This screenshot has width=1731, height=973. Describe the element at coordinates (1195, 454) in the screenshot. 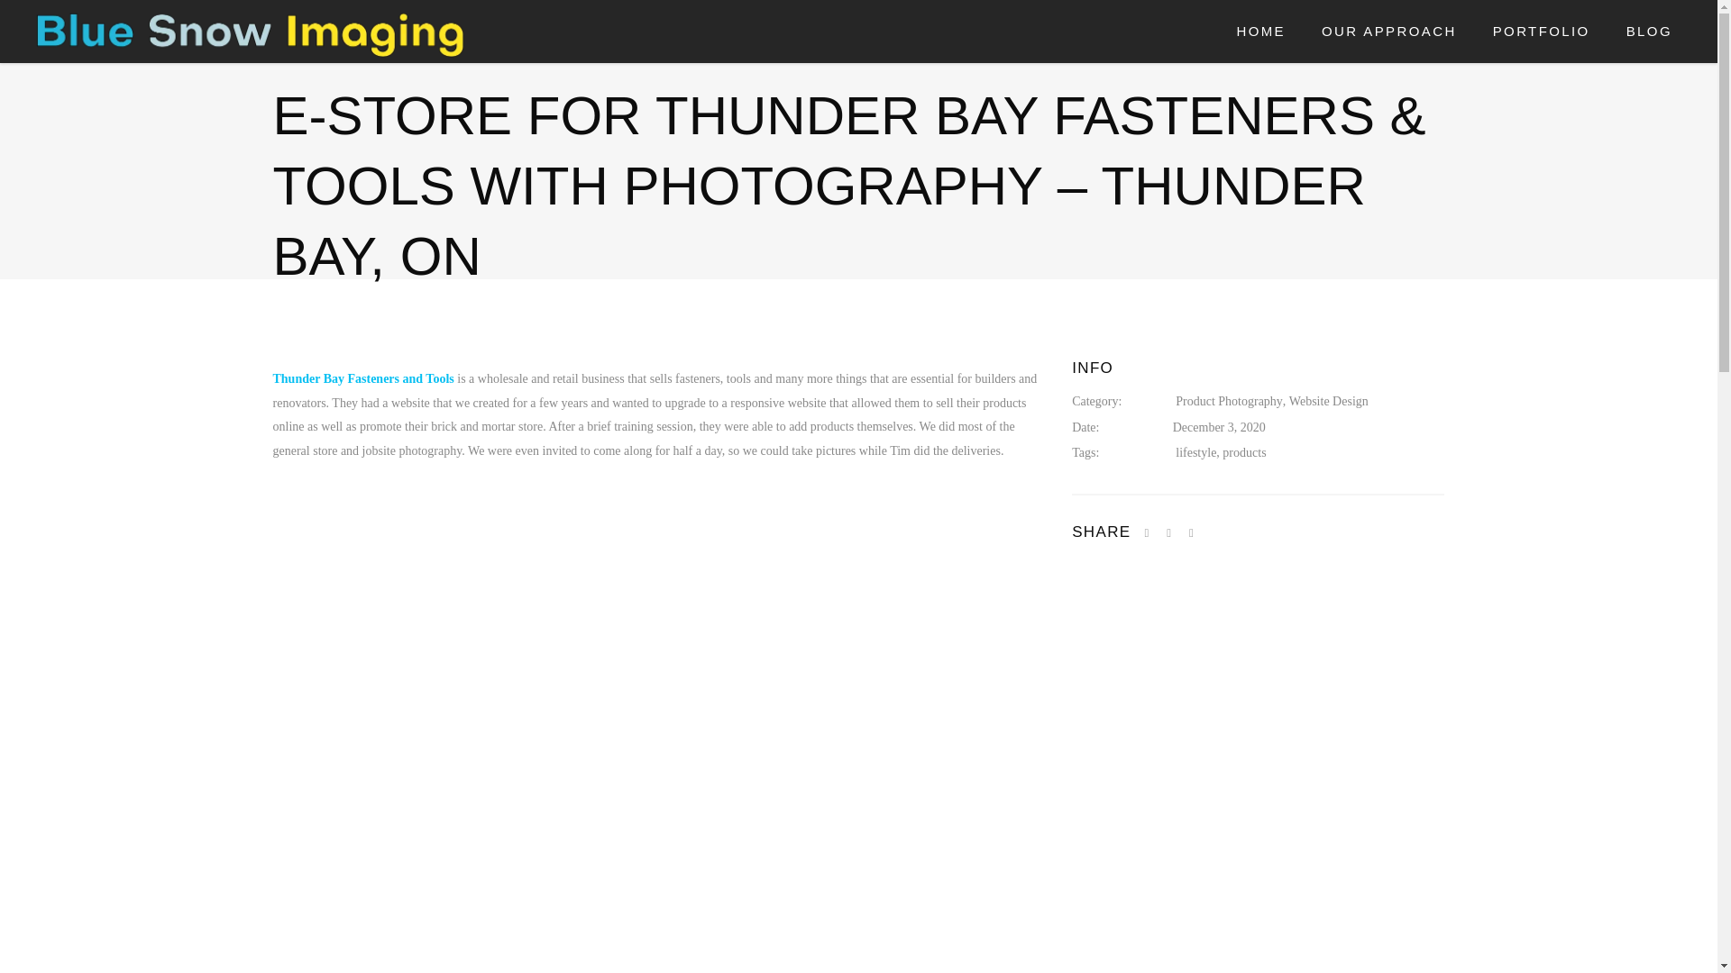

I see `lifestyle` at that location.